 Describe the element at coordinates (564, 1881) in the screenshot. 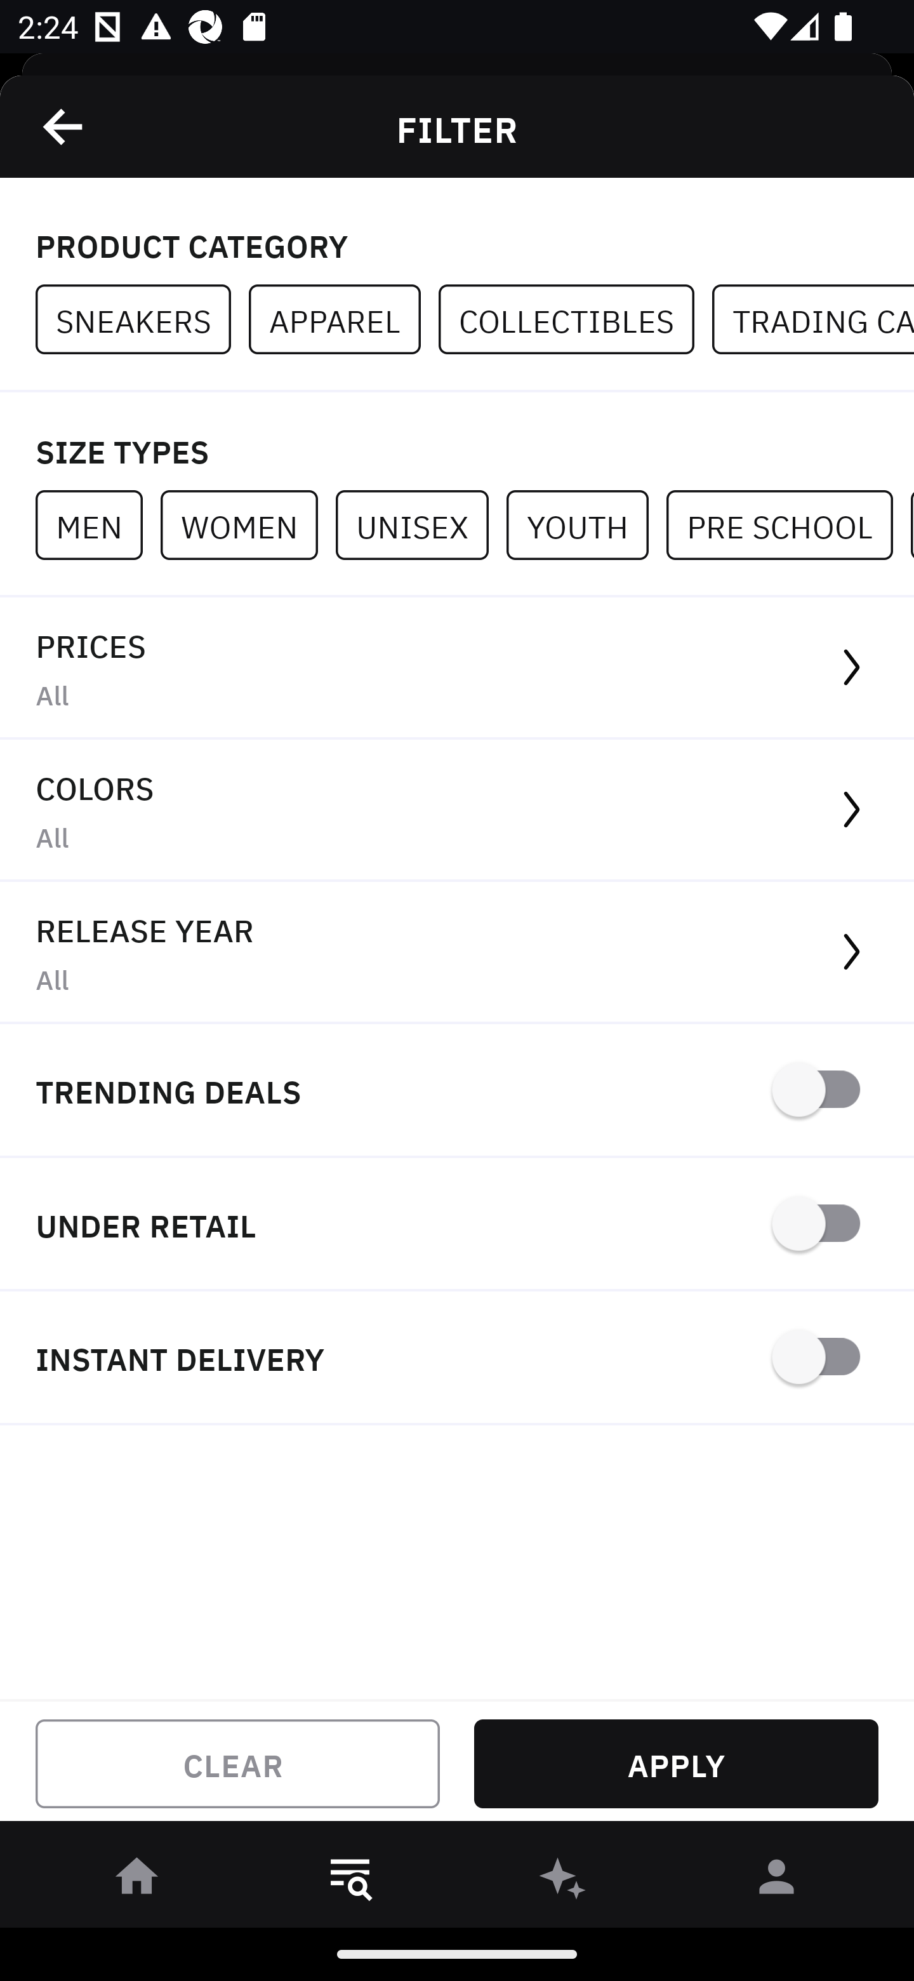

I see `󰫢` at that location.